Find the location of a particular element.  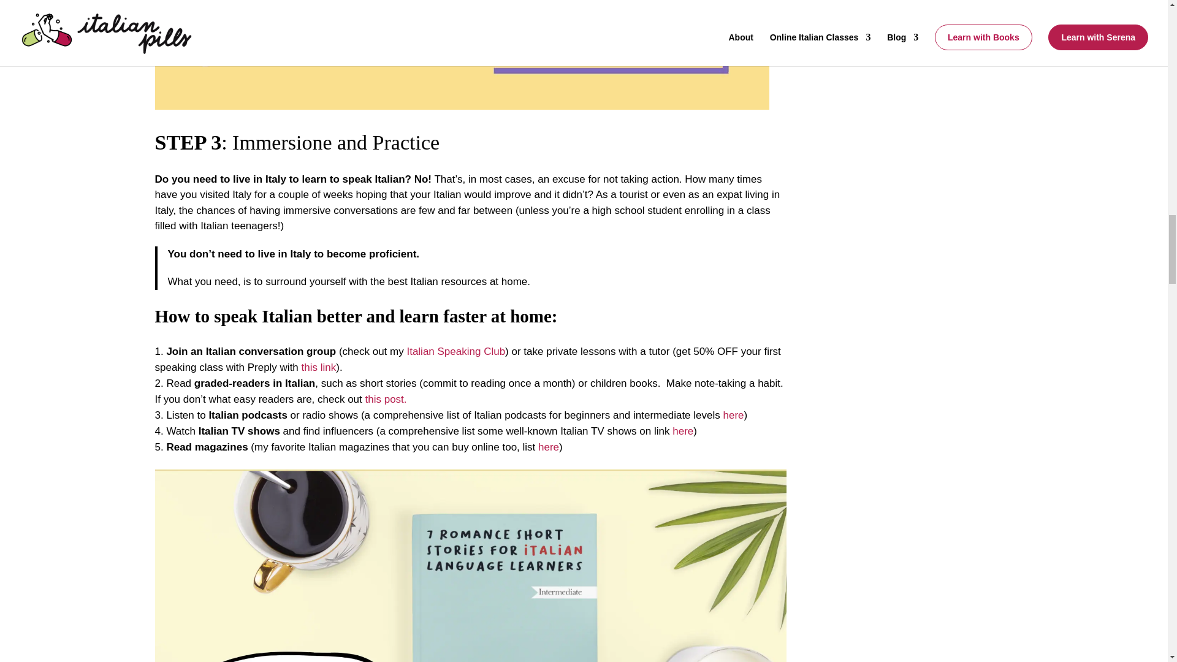

this post.  is located at coordinates (387, 398).